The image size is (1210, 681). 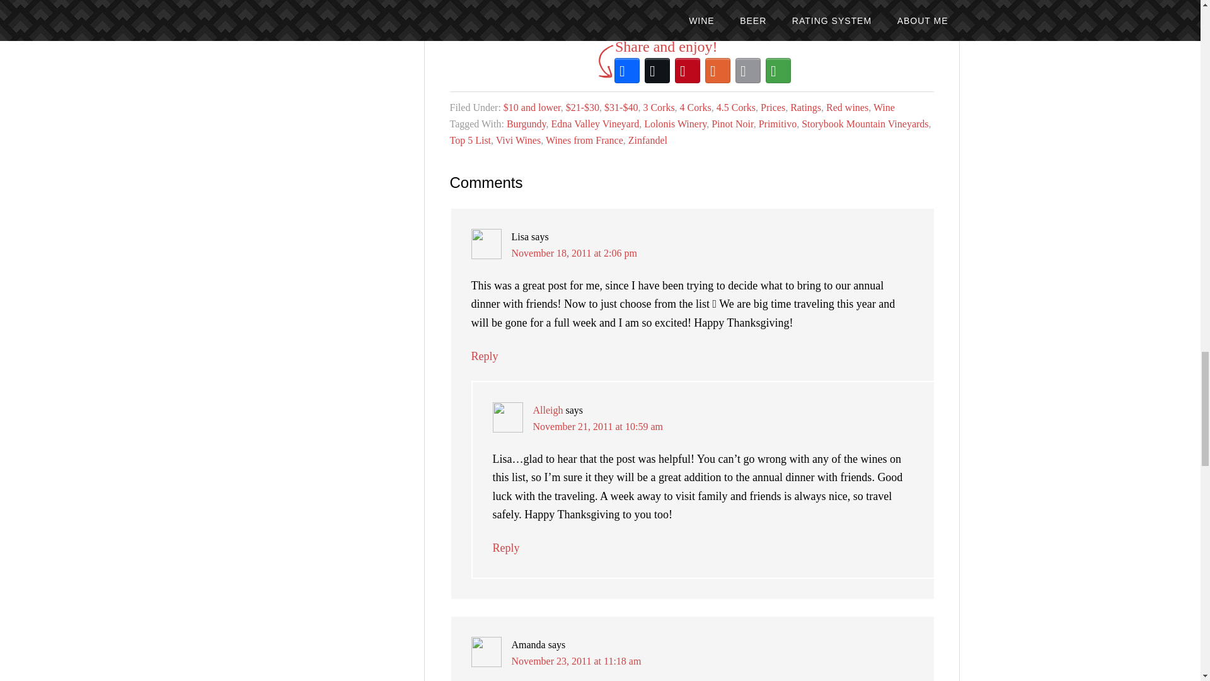 What do you see at coordinates (688, 71) in the screenshot?
I see `Pinterest` at bounding box center [688, 71].